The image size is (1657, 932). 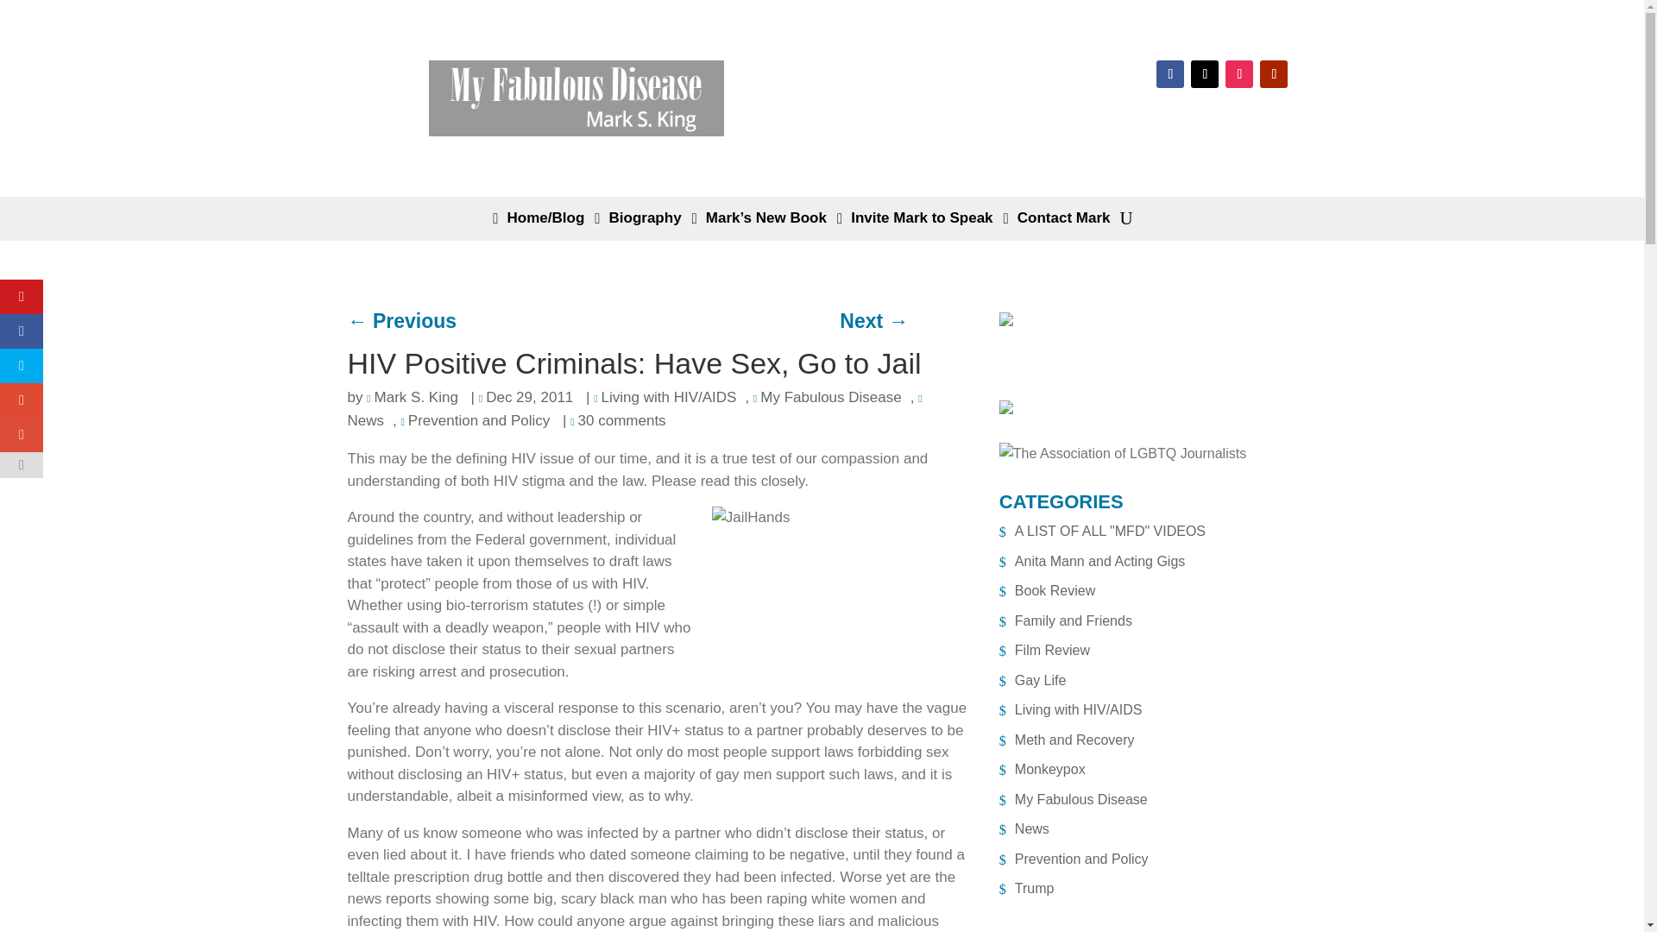 I want to click on Film Review, so click(x=1044, y=651).